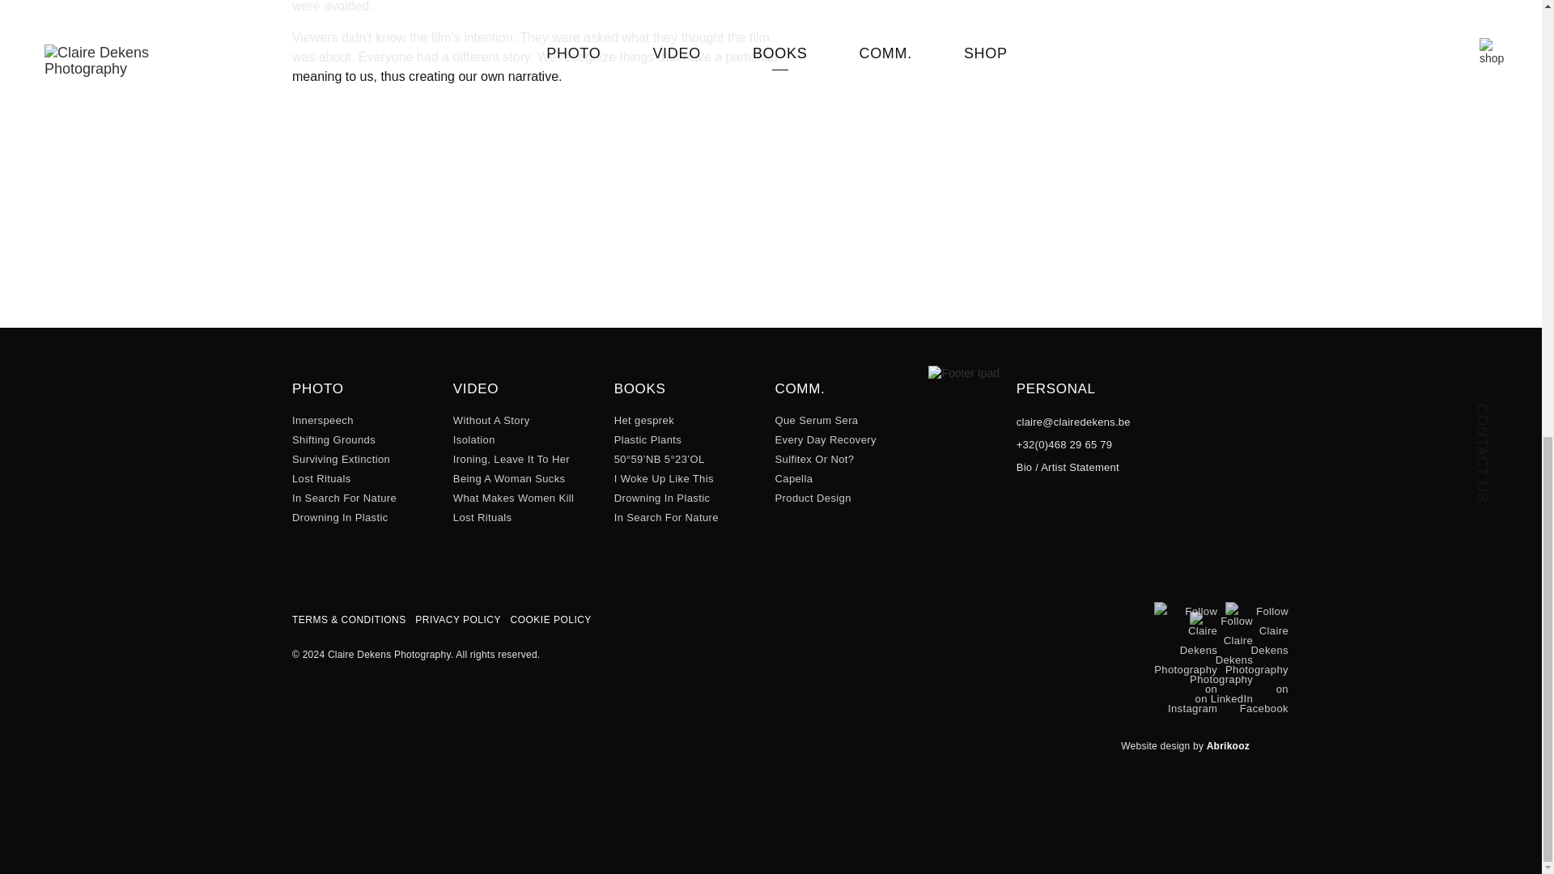 The image size is (1554, 874). I want to click on Het gesprek, so click(644, 420).